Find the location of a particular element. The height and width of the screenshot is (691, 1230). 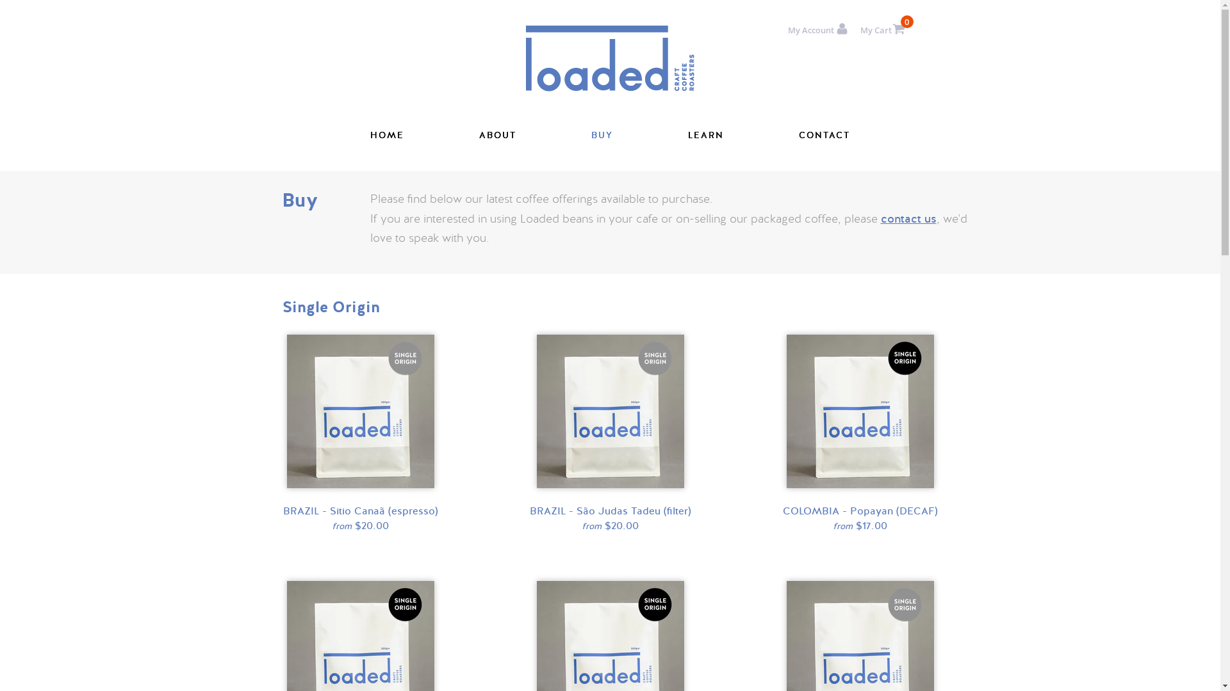

My Cart
0 is located at coordinates (882, 30).